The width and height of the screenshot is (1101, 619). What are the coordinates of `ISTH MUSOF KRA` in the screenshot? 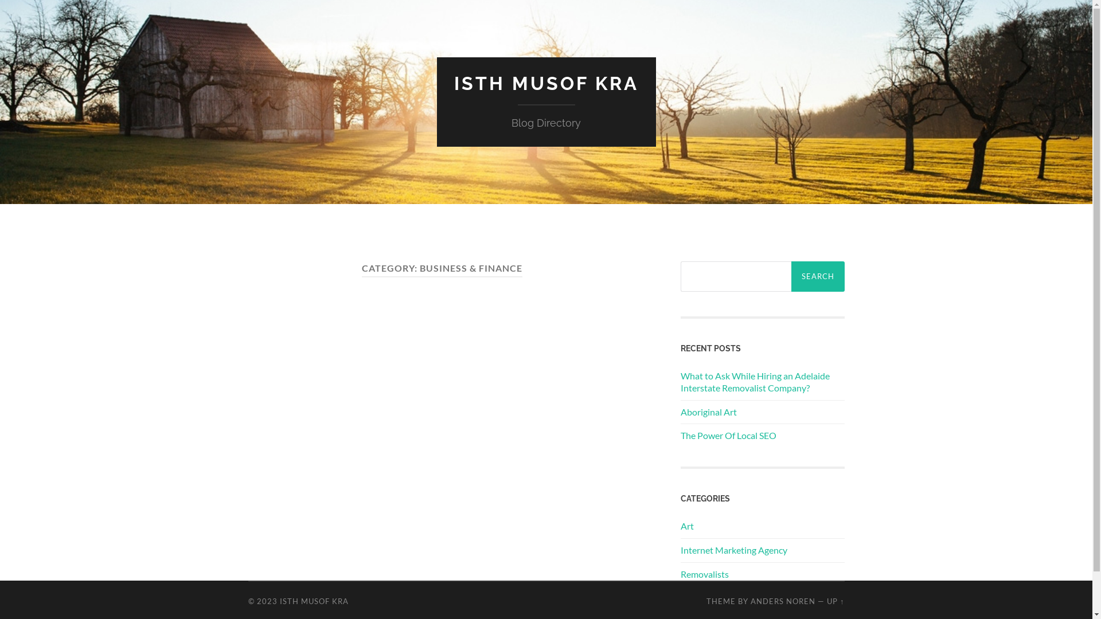 It's located at (546, 84).